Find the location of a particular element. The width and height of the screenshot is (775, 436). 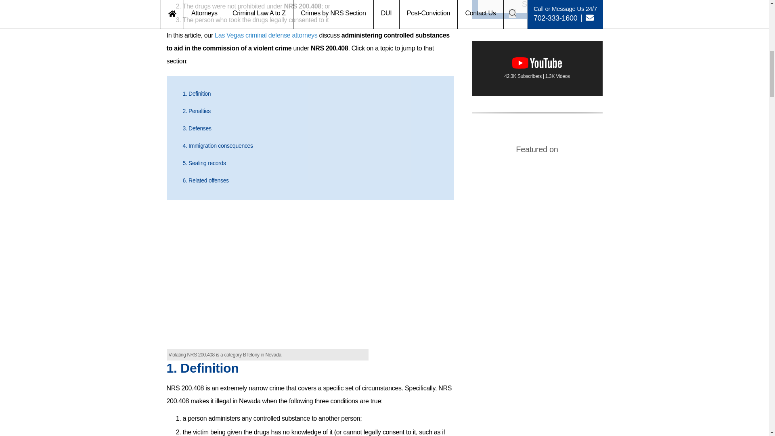

1. Definition is located at coordinates (196, 93).